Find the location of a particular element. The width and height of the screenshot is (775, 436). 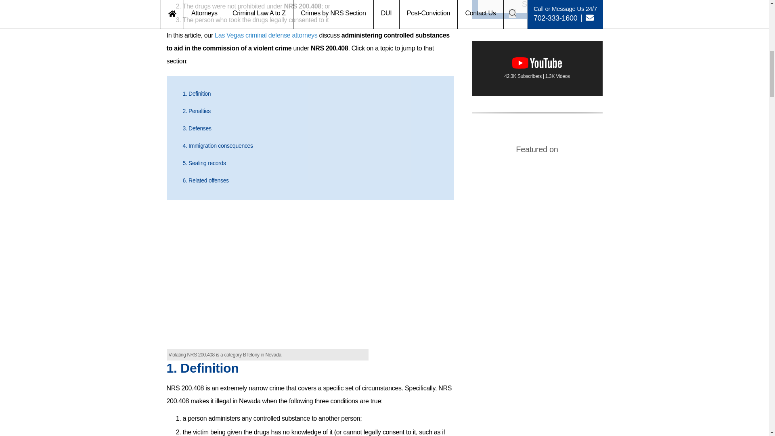

1. Definition is located at coordinates (196, 93).